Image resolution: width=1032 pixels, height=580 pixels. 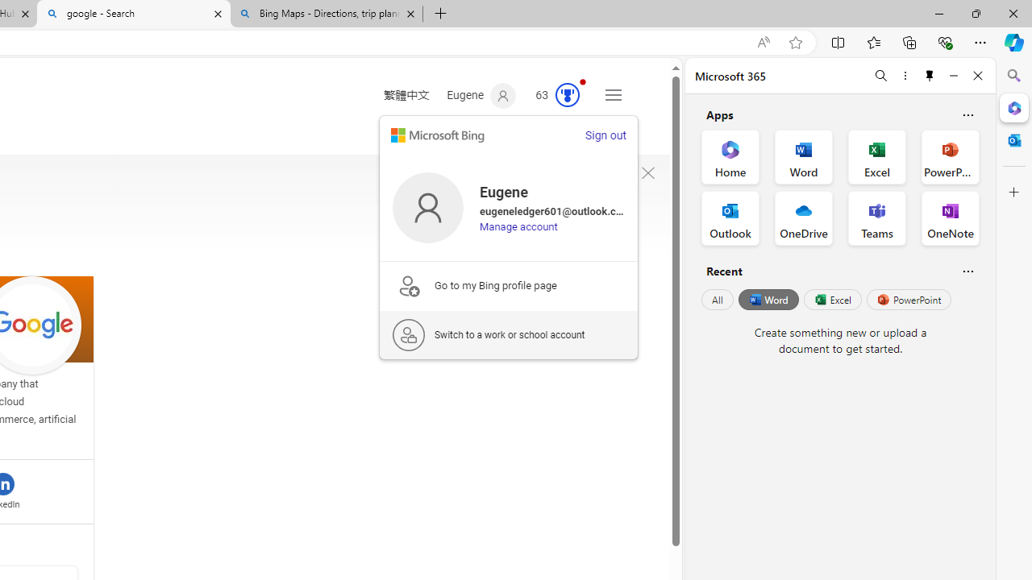 What do you see at coordinates (519, 226) in the screenshot?
I see `Manage account` at bounding box center [519, 226].